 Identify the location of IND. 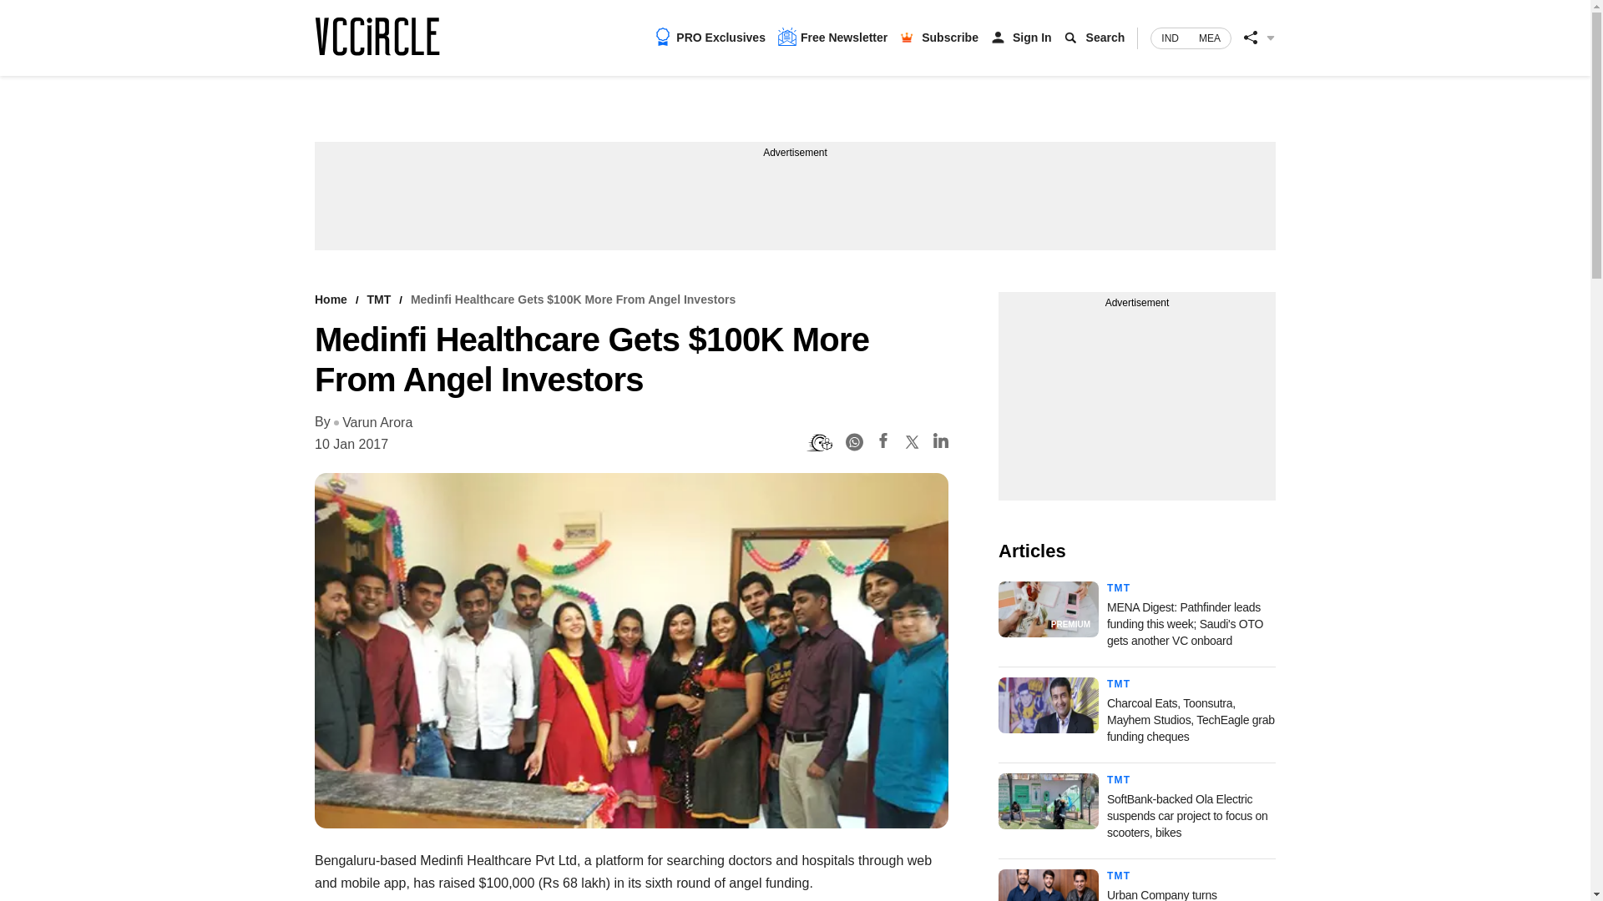
(1170, 38).